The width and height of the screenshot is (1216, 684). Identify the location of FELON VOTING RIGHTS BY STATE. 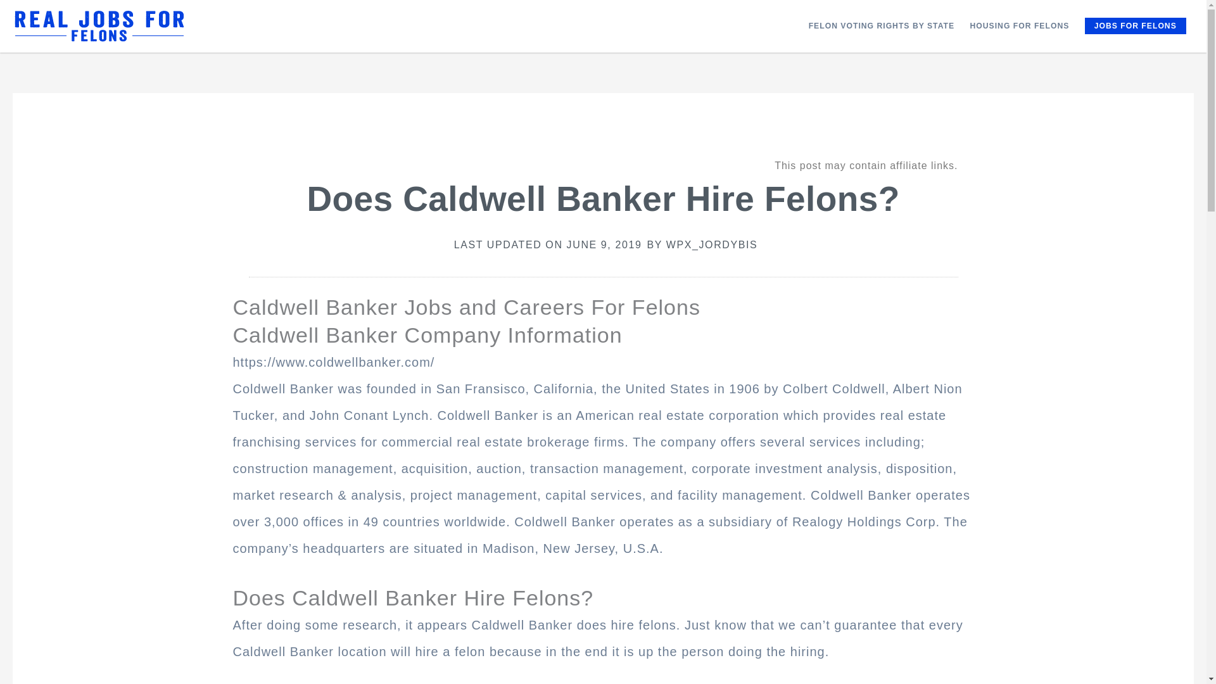
(880, 25).